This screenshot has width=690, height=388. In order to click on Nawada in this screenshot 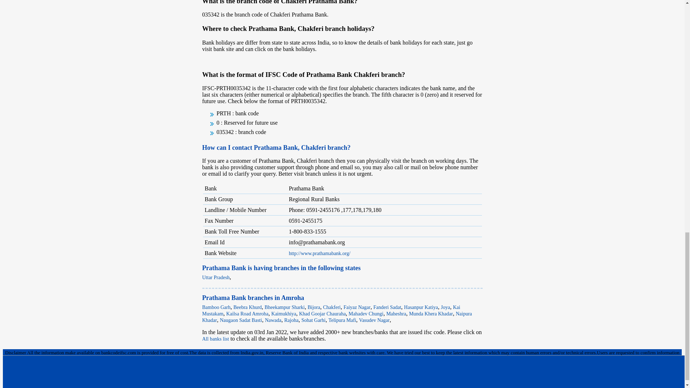, I will do `click(273, 320)`.